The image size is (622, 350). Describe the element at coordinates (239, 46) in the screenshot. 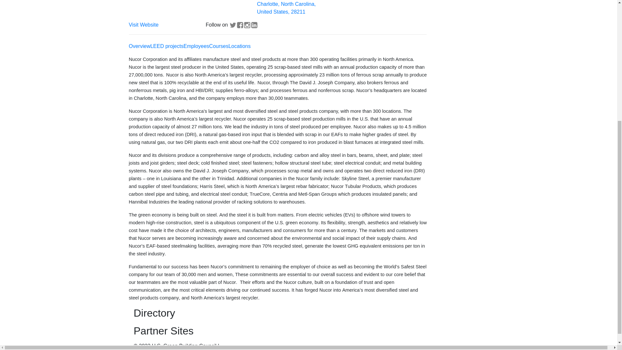

I see `Locations` at that location.